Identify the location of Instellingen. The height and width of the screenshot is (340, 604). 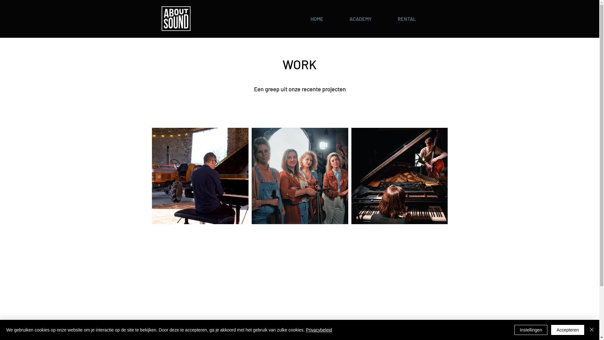
(531, 330).